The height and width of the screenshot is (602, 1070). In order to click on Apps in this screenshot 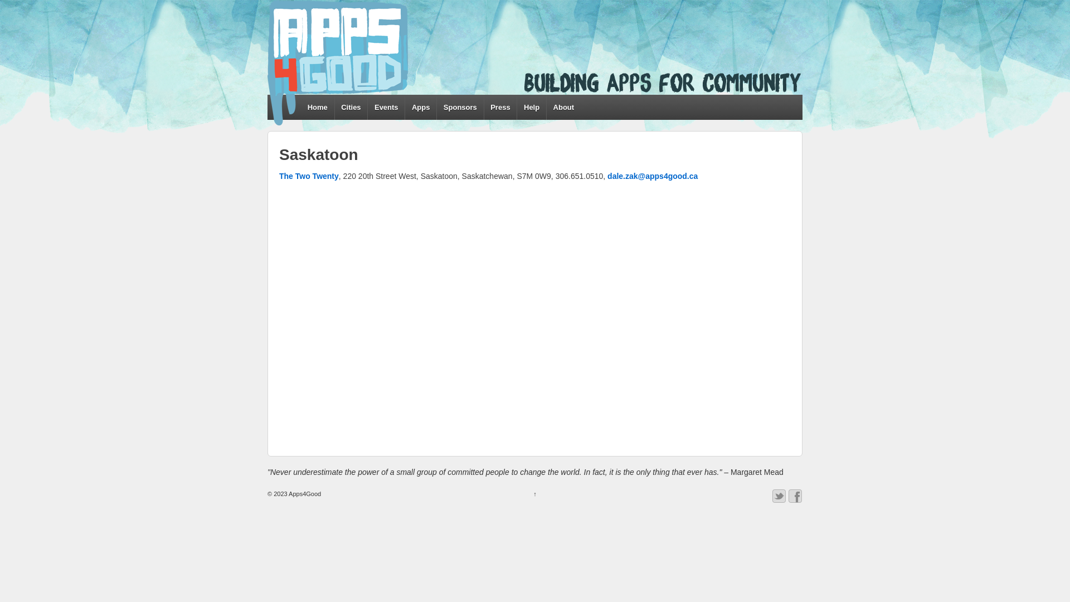, I will do `click(420, 107)`.